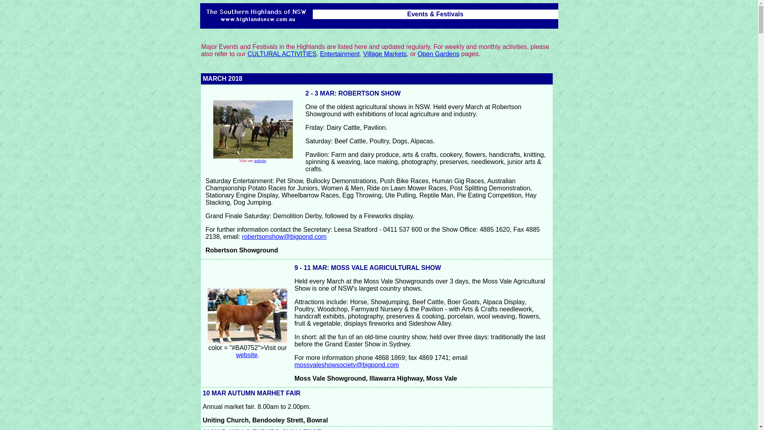 This screenshot has height=430, width=764. I want to click on Open Gardens, so click(439, 54).